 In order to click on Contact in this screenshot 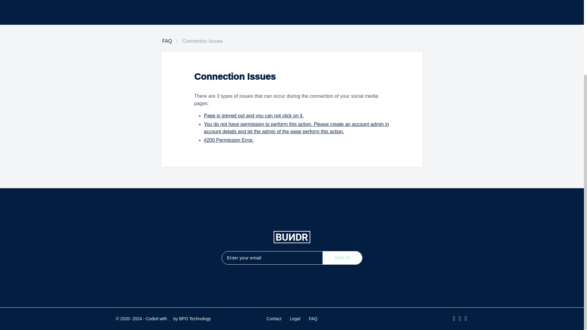, I will do `click(274, 318)`.